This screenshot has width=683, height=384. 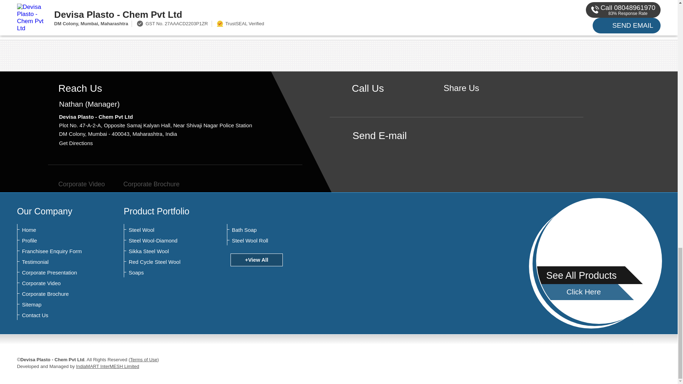 I want to click on Corporate Brochure, so click(x=146, y=184).